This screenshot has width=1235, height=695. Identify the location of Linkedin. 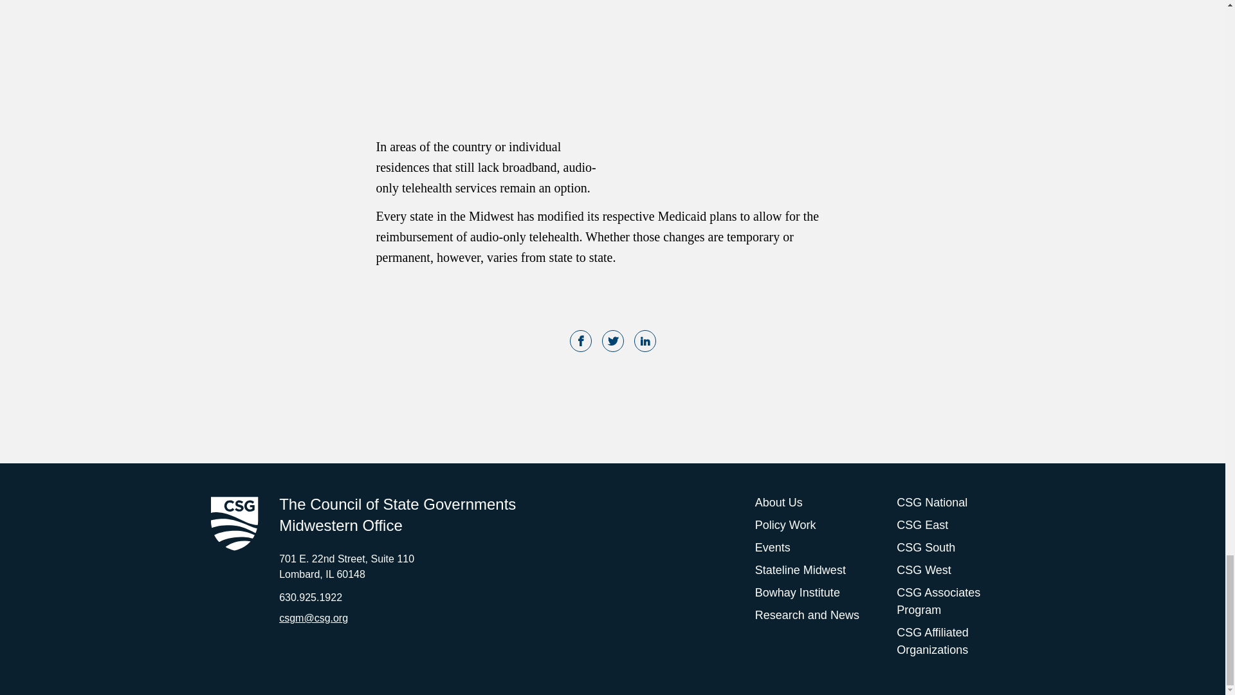
(645, 342).